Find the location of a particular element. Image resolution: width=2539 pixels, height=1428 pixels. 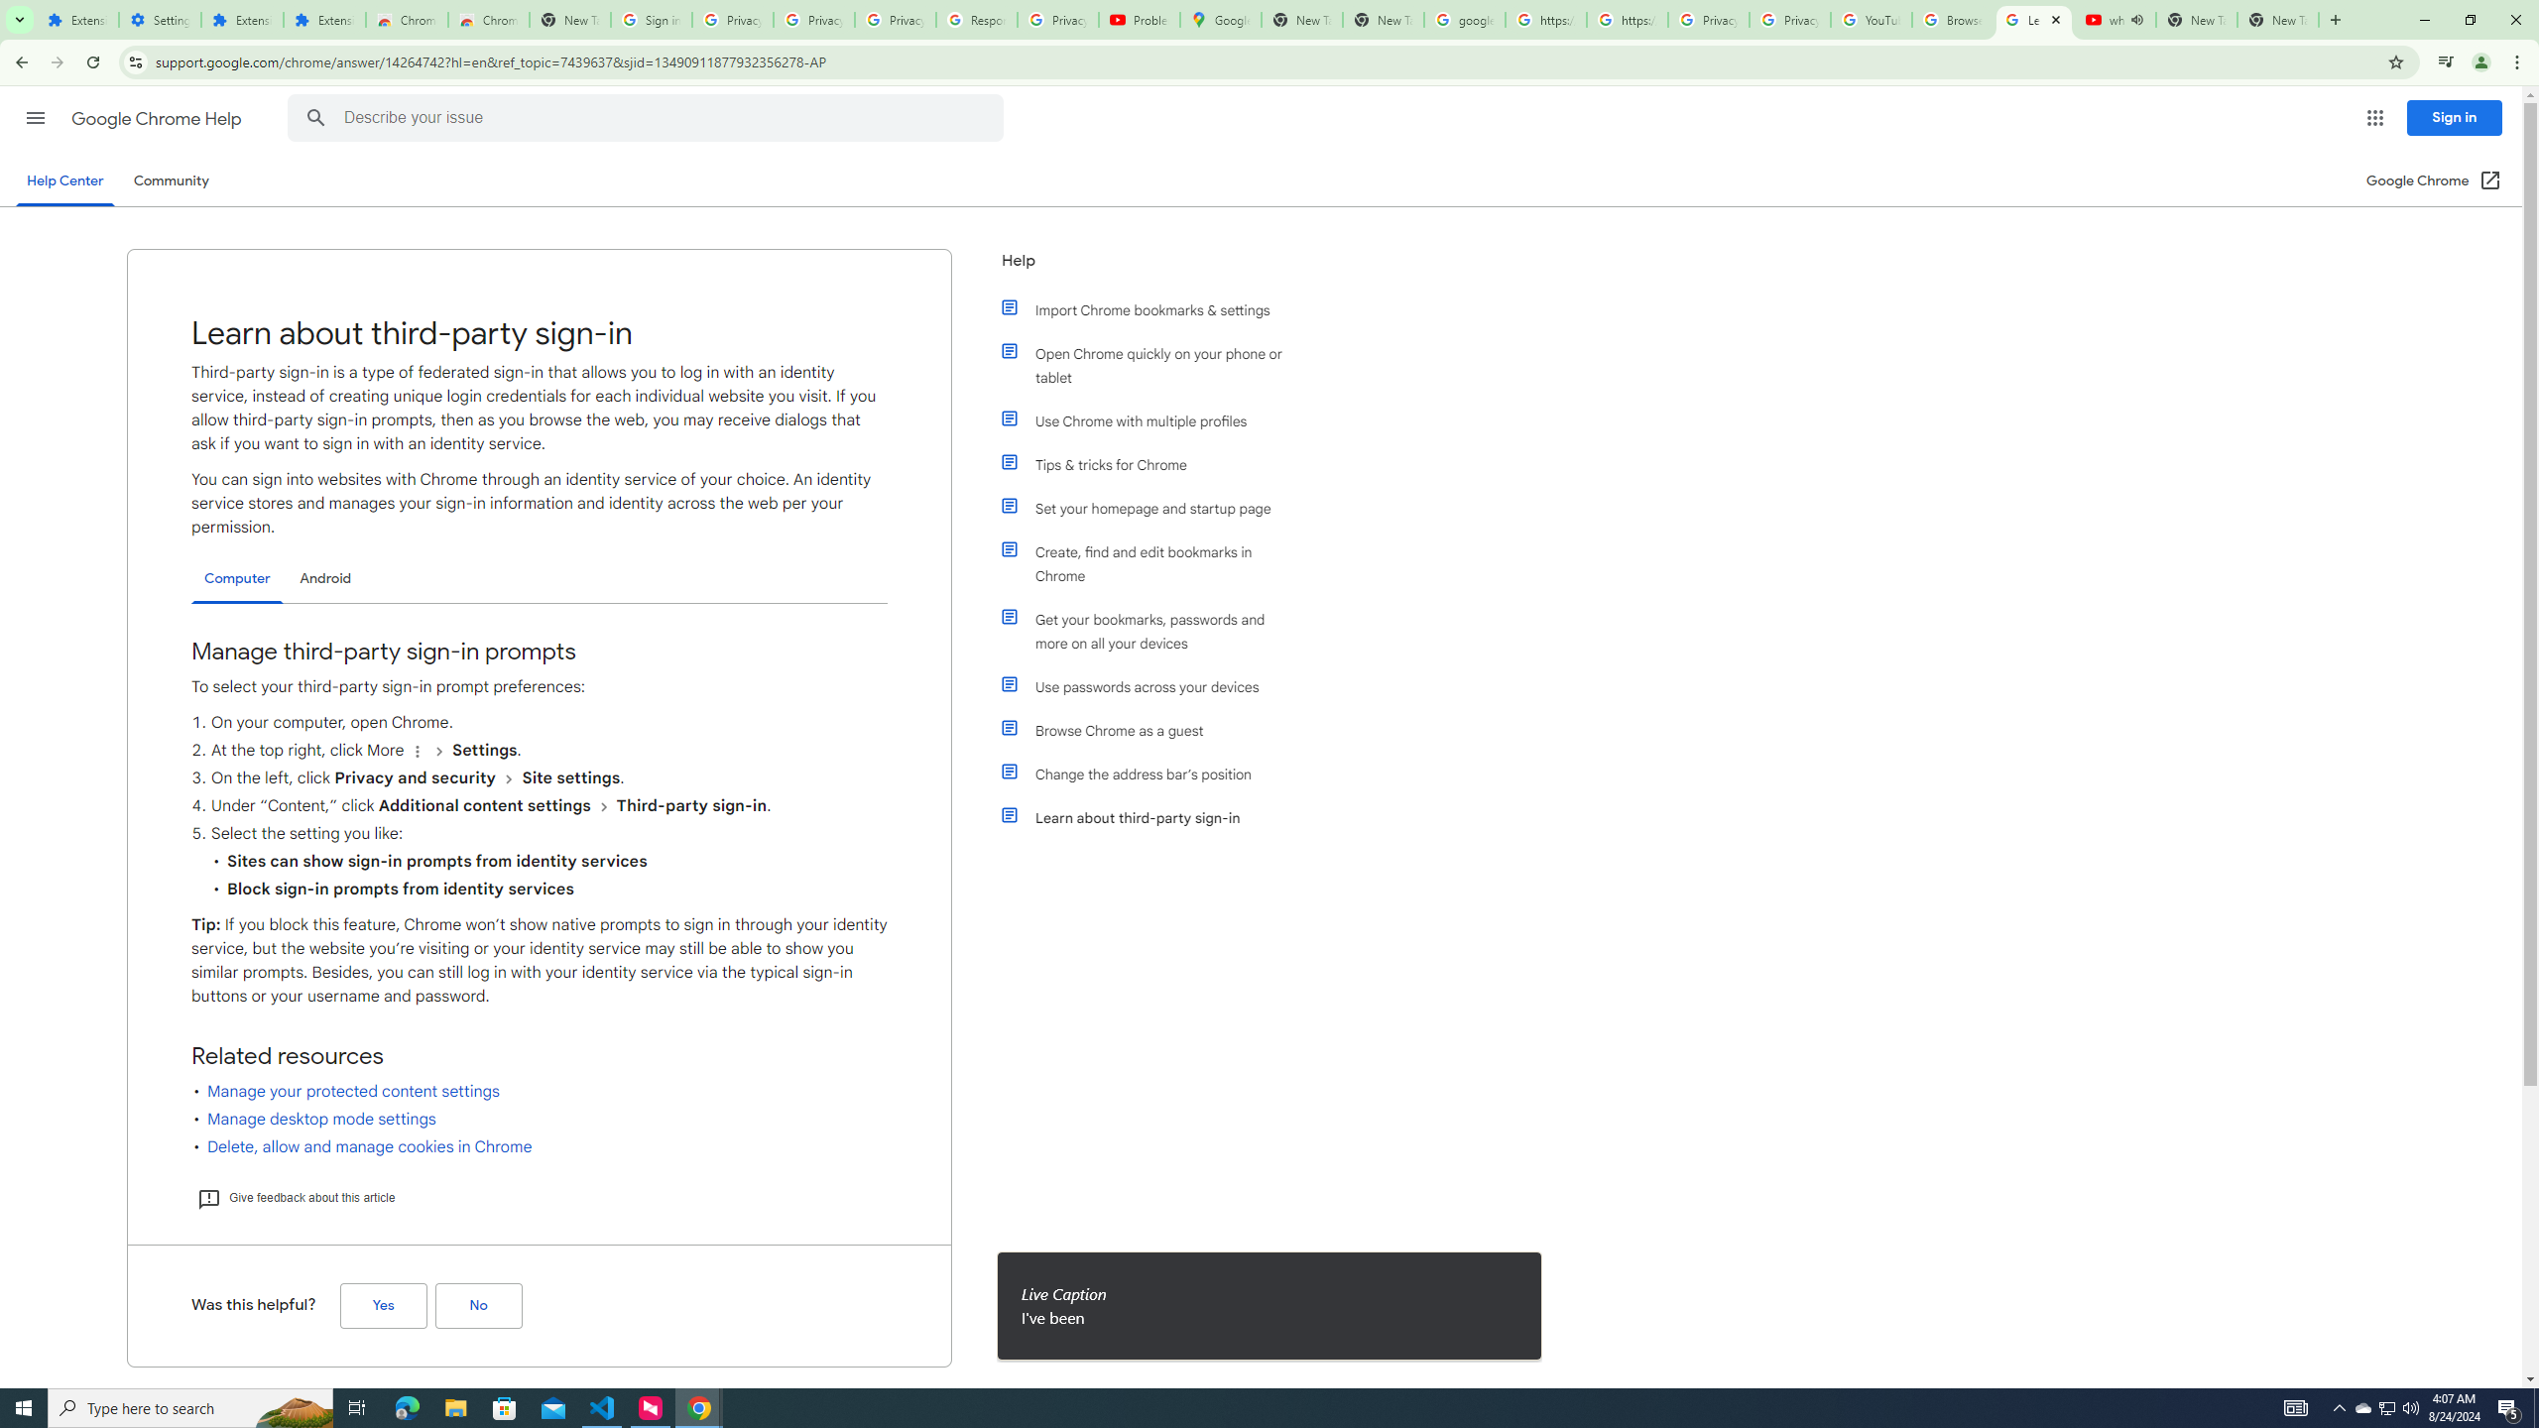

Sign in - Google Accounts is located at coordinates (651, 20).